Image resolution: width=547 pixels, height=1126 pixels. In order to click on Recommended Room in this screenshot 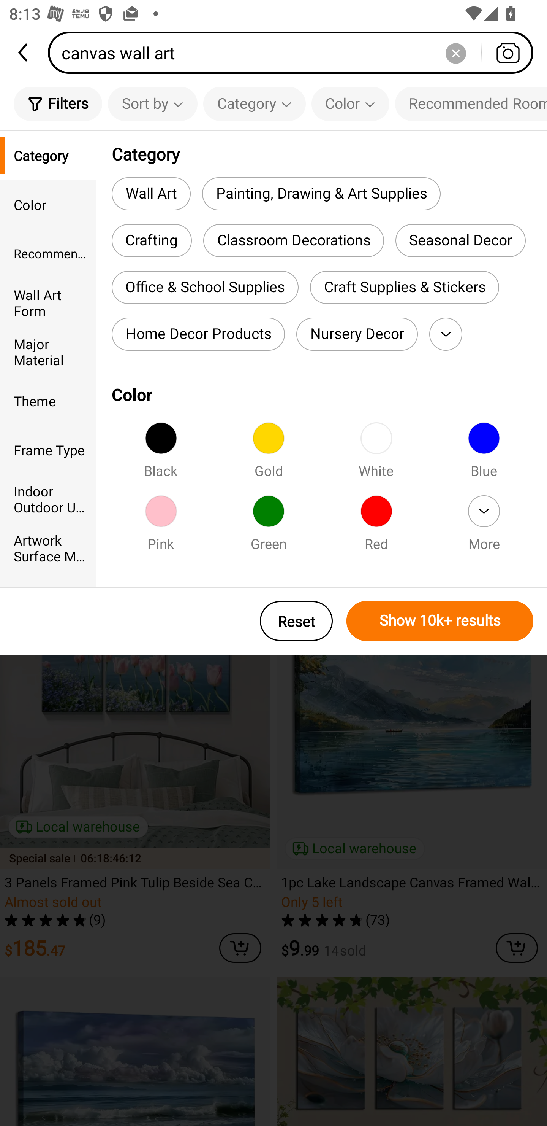, I will do `click(471, 103)`.